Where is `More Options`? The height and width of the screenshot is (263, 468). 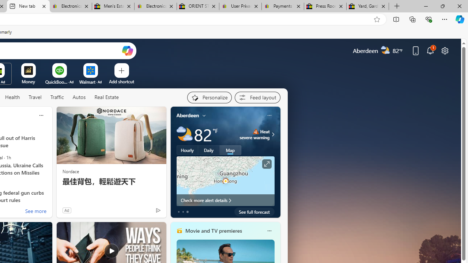
More Options is located at coordinates (102, 66).